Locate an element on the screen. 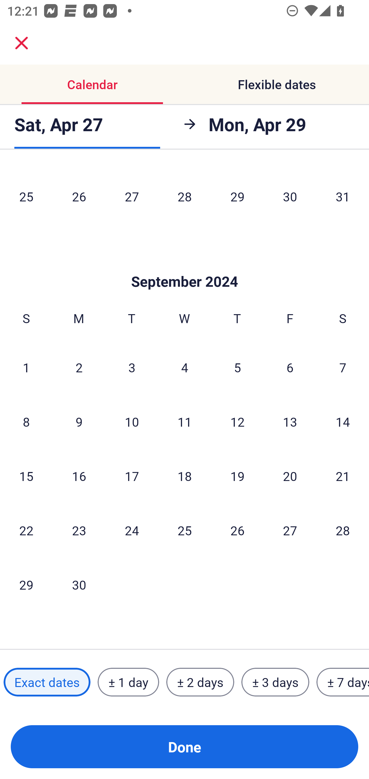 The height and width of the screenshot is (779, 369). 30 Friday, August 30, 2024 is located at coordinates (290, 196).